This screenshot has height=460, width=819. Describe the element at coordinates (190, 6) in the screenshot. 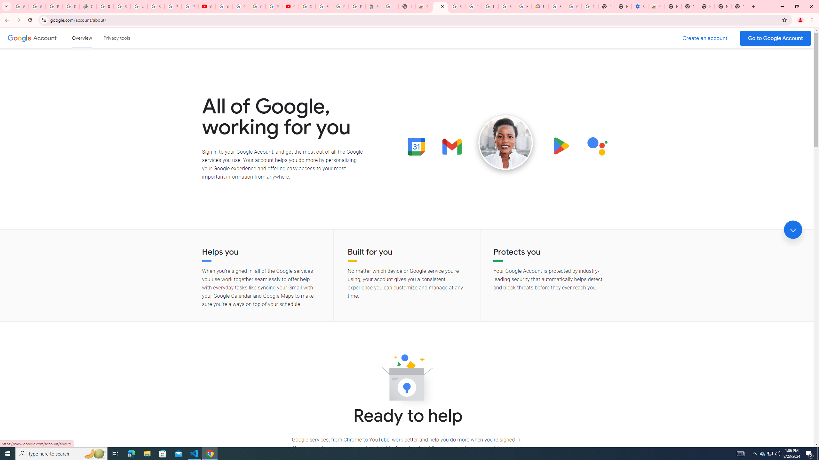

I see `Privacy Checkup` at that location.